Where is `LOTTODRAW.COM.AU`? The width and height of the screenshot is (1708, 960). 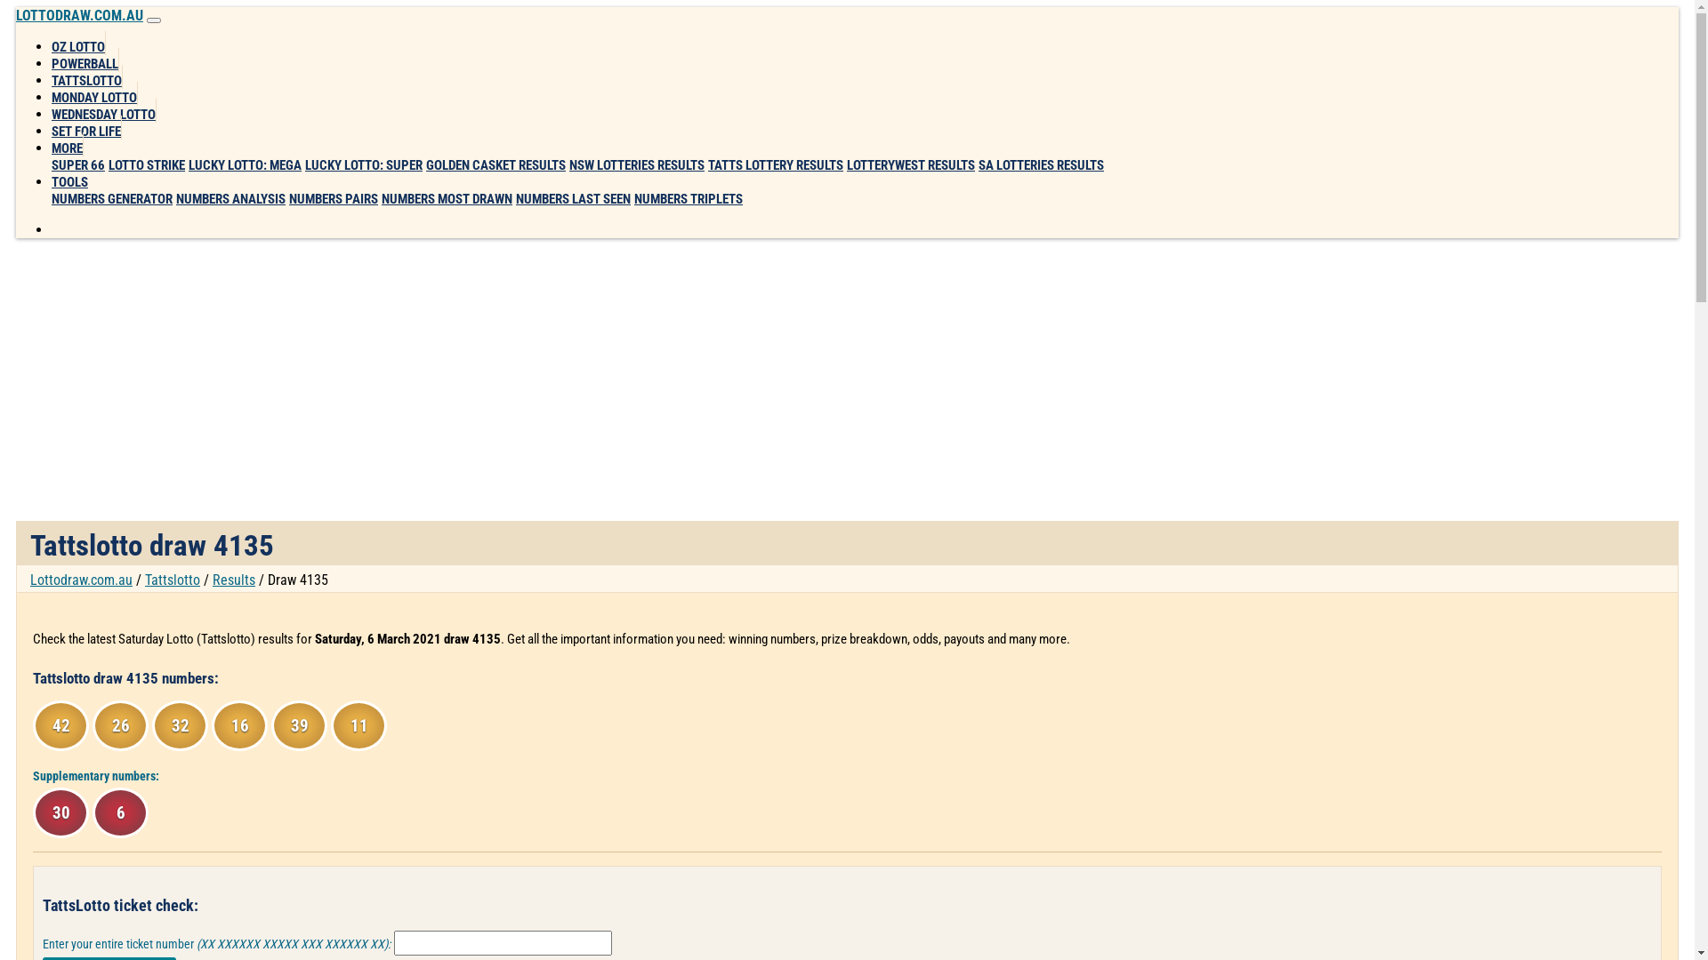
LOTTODRAW.COM.AU is located at coordinates (80, 16).